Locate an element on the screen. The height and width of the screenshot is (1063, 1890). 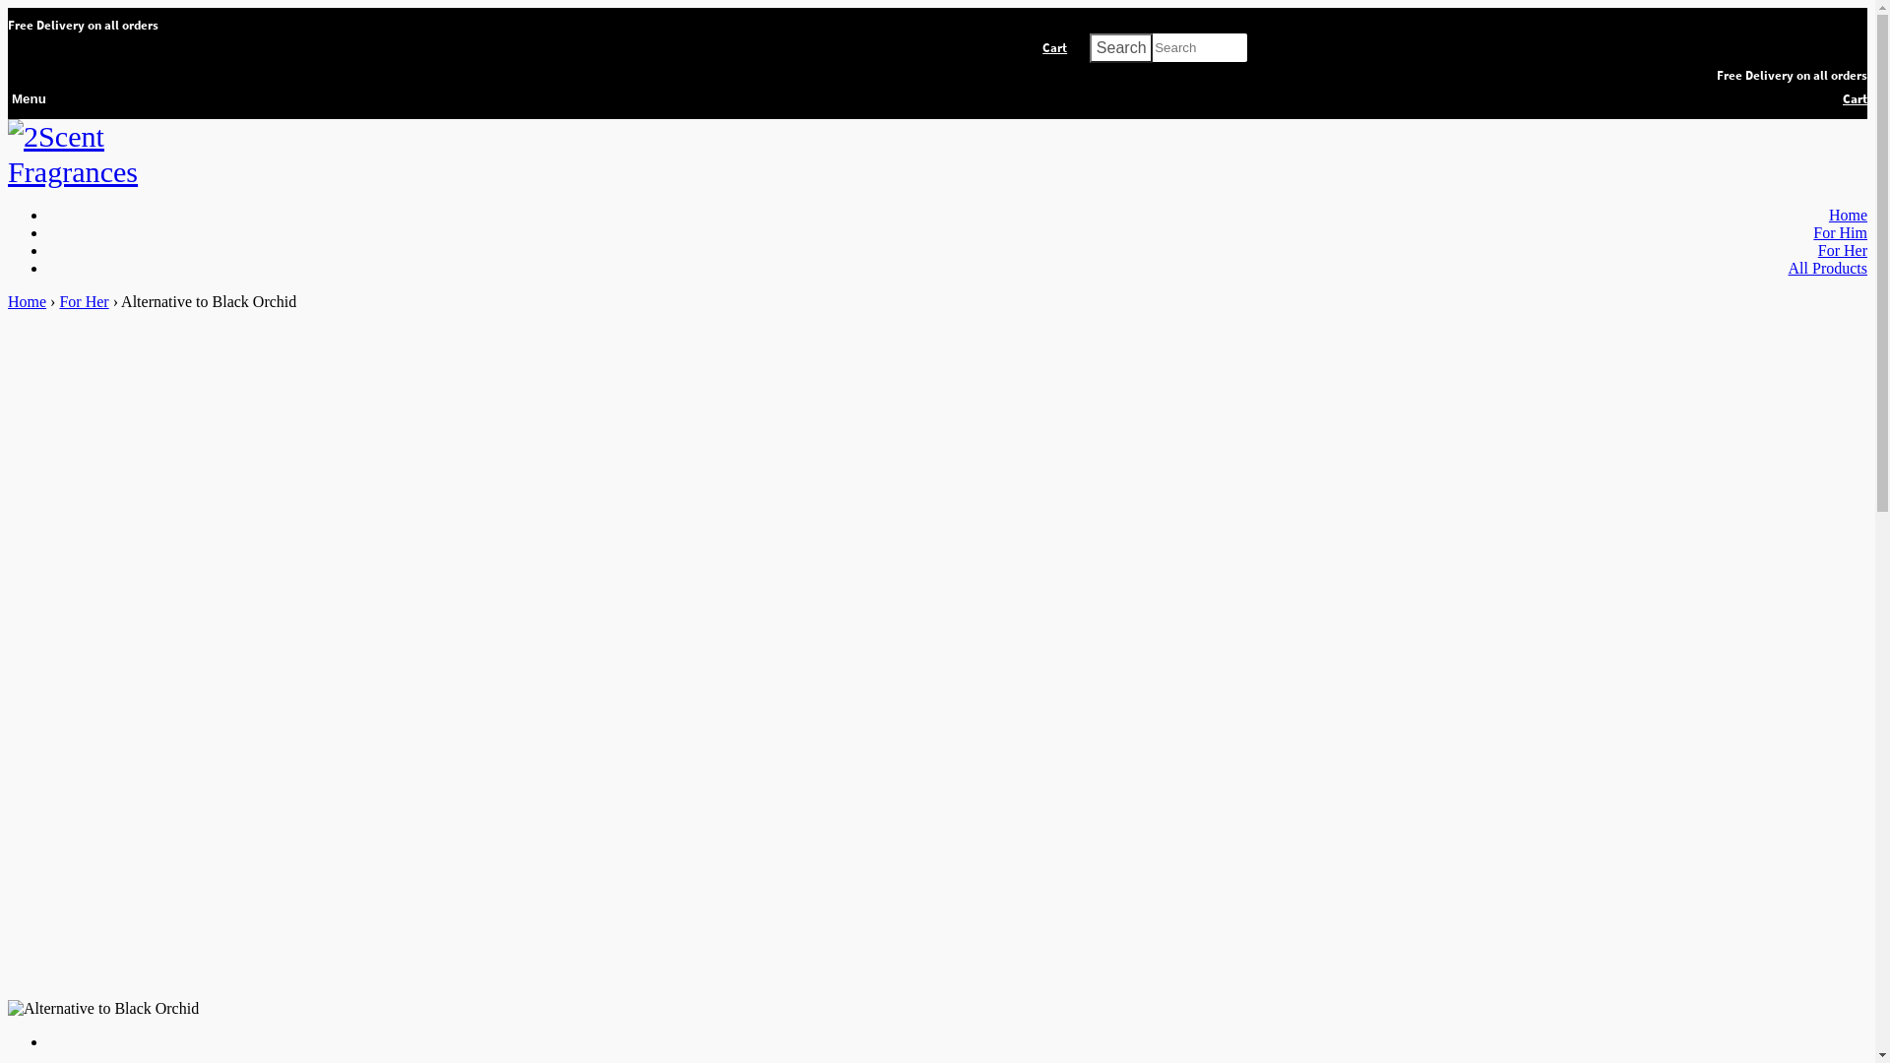
Search is located at coordinates (1121, 48).